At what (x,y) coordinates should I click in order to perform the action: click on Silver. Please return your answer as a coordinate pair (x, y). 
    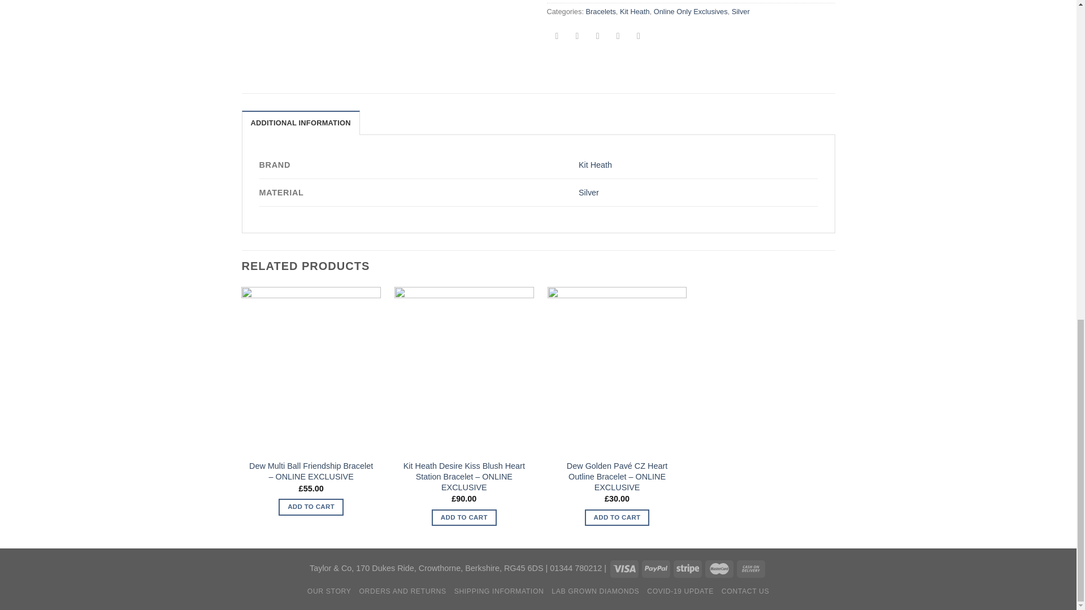
    Looking at the image, I should click on (740, 11).